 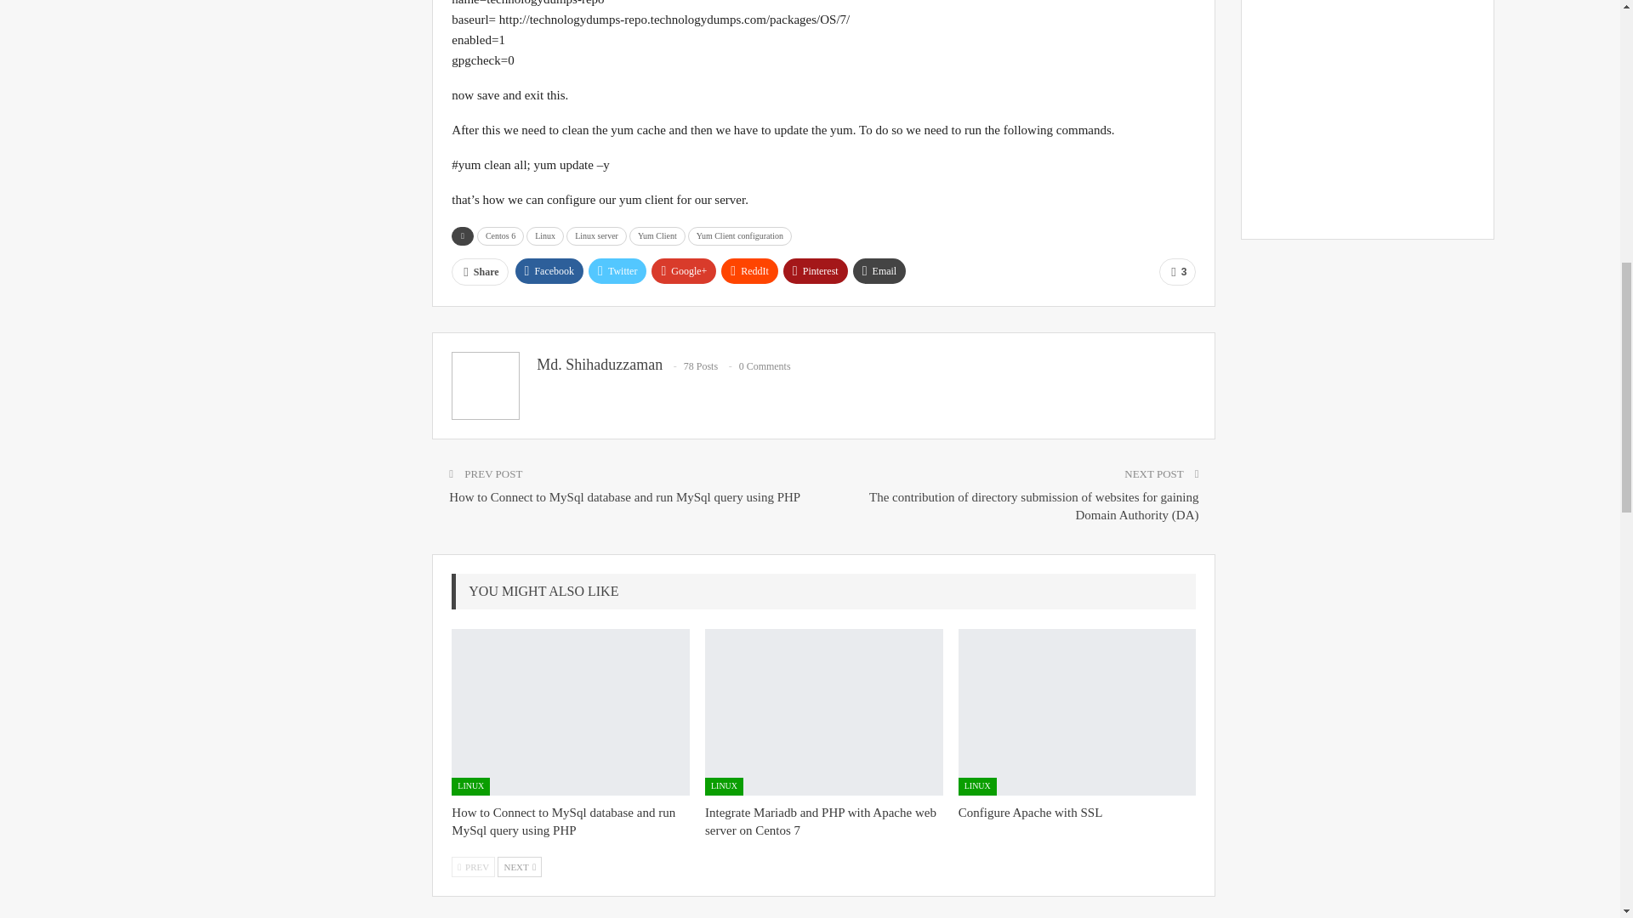 What do you see at coordinates (1031, 813) in the screenshot?
I see `Configure Apache with SSL` at bounding box center [1031, 813].